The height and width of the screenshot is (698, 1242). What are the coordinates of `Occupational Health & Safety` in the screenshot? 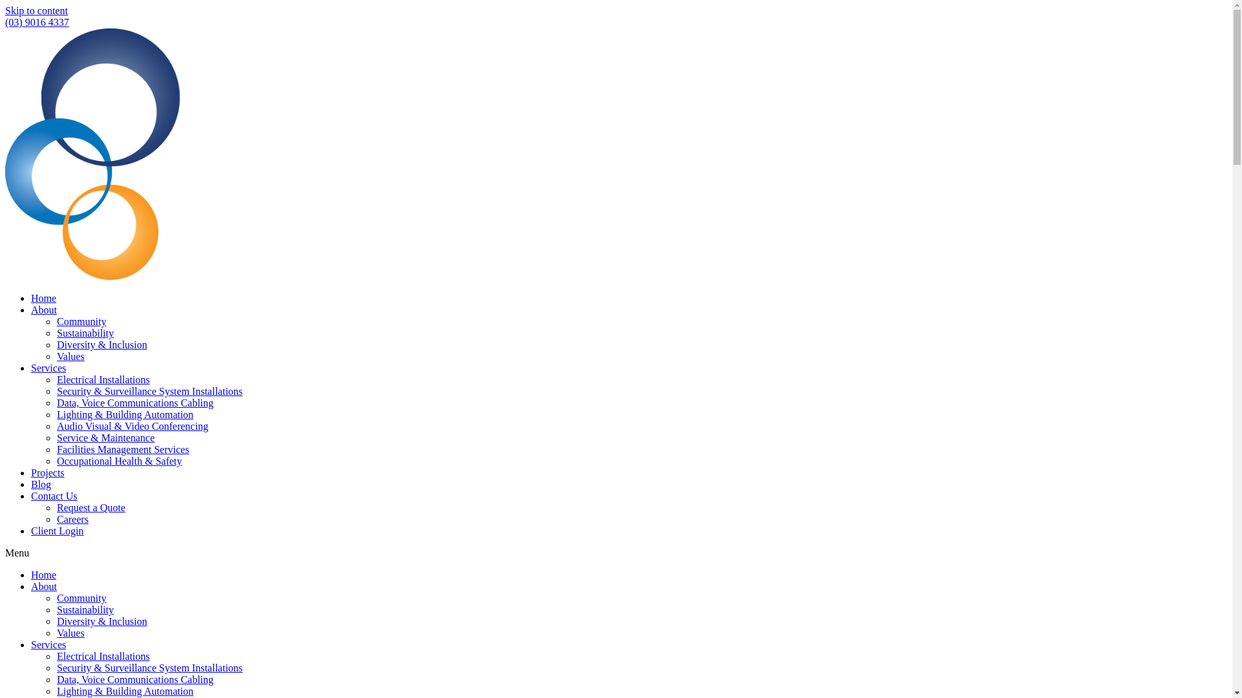 It's located at (119, 461).